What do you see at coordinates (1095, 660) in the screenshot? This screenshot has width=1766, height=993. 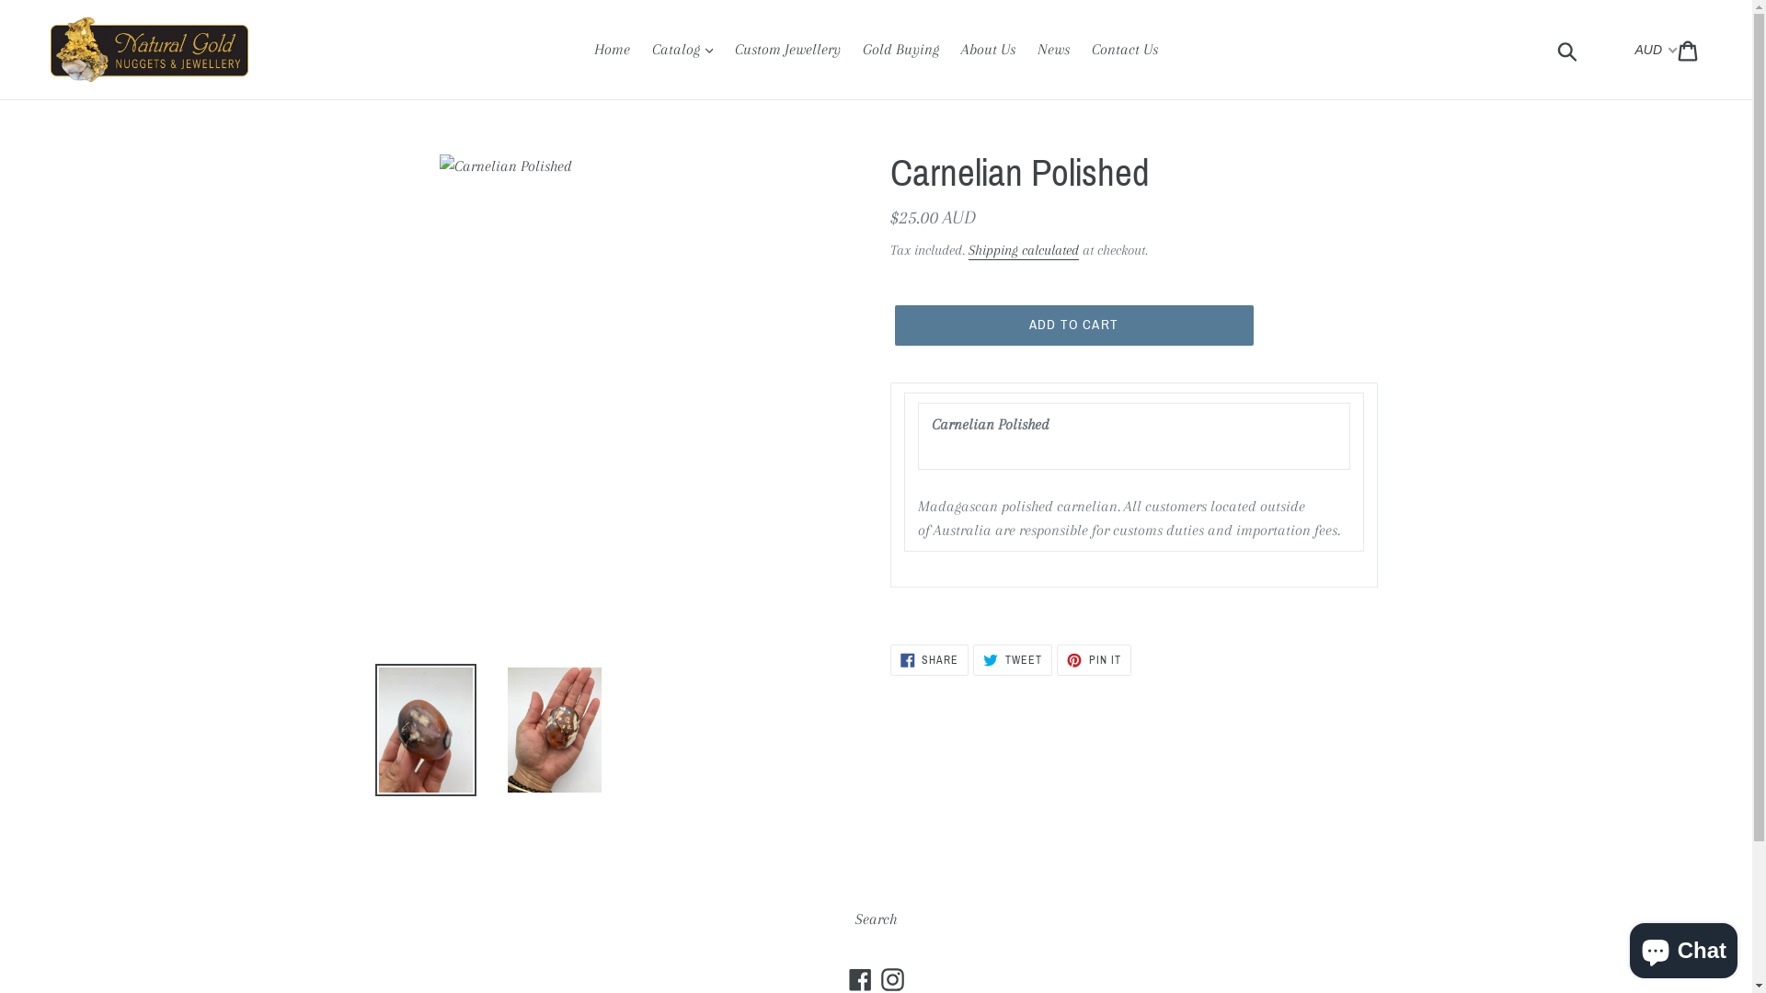 I see `PIN IT
PIN ON PINTEREST` at bounding box center [1095, 660].